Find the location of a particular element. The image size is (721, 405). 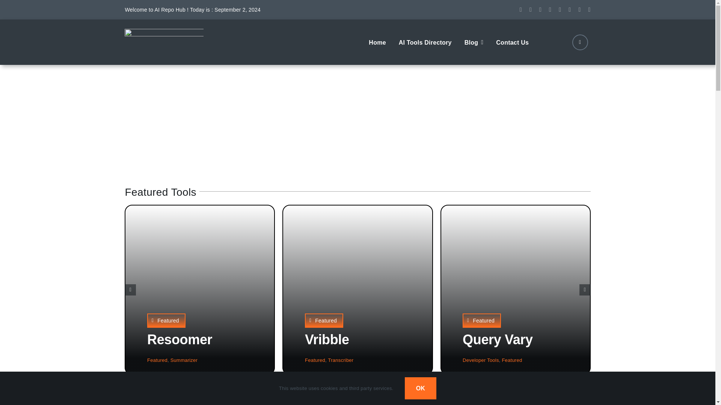

Featured is located at coordinates (324, 320).